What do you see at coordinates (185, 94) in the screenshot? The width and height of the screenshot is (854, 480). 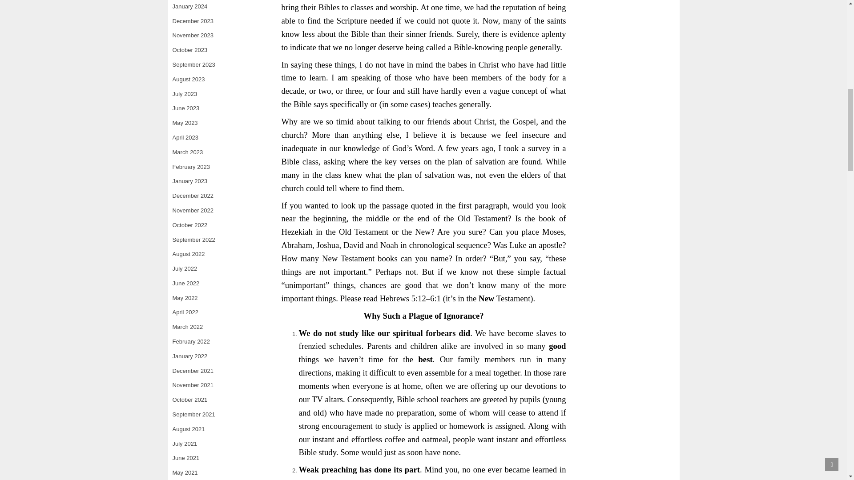 I see `July 2023` at bounding box center [185, 94].